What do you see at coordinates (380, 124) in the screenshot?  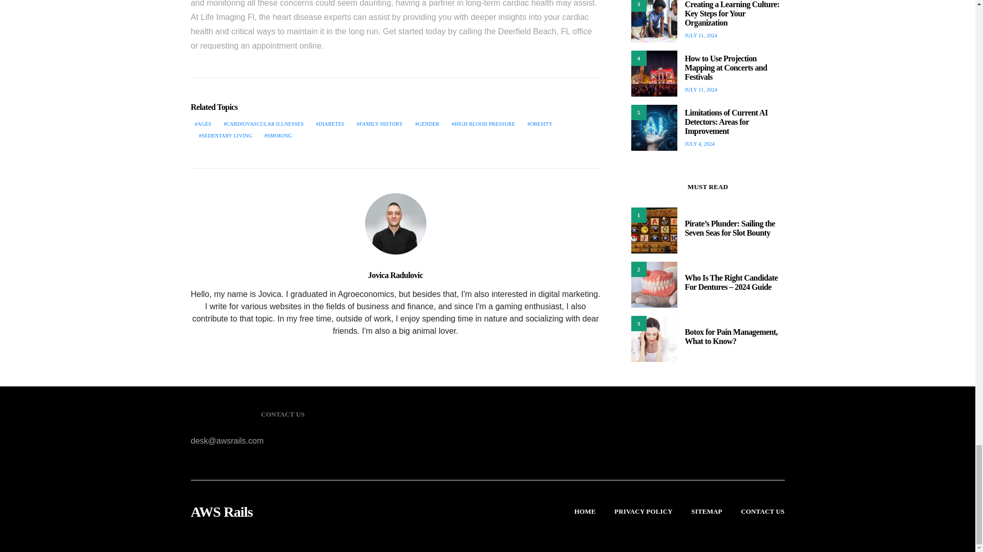 I see `FAMILY HISTORY` at bounding box center [380, 124].